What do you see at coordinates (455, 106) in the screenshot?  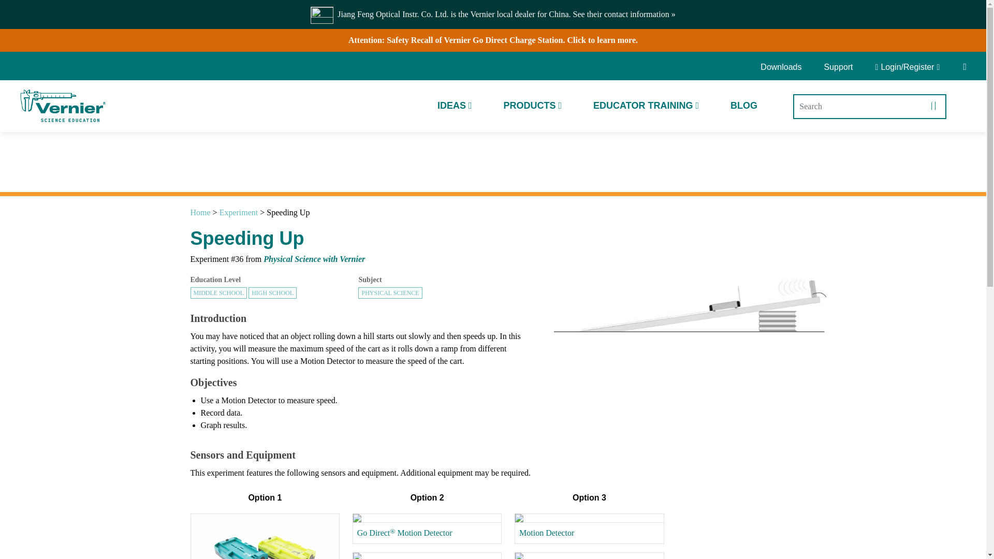 I see `IDEAS` at bounding box center [455, 106].